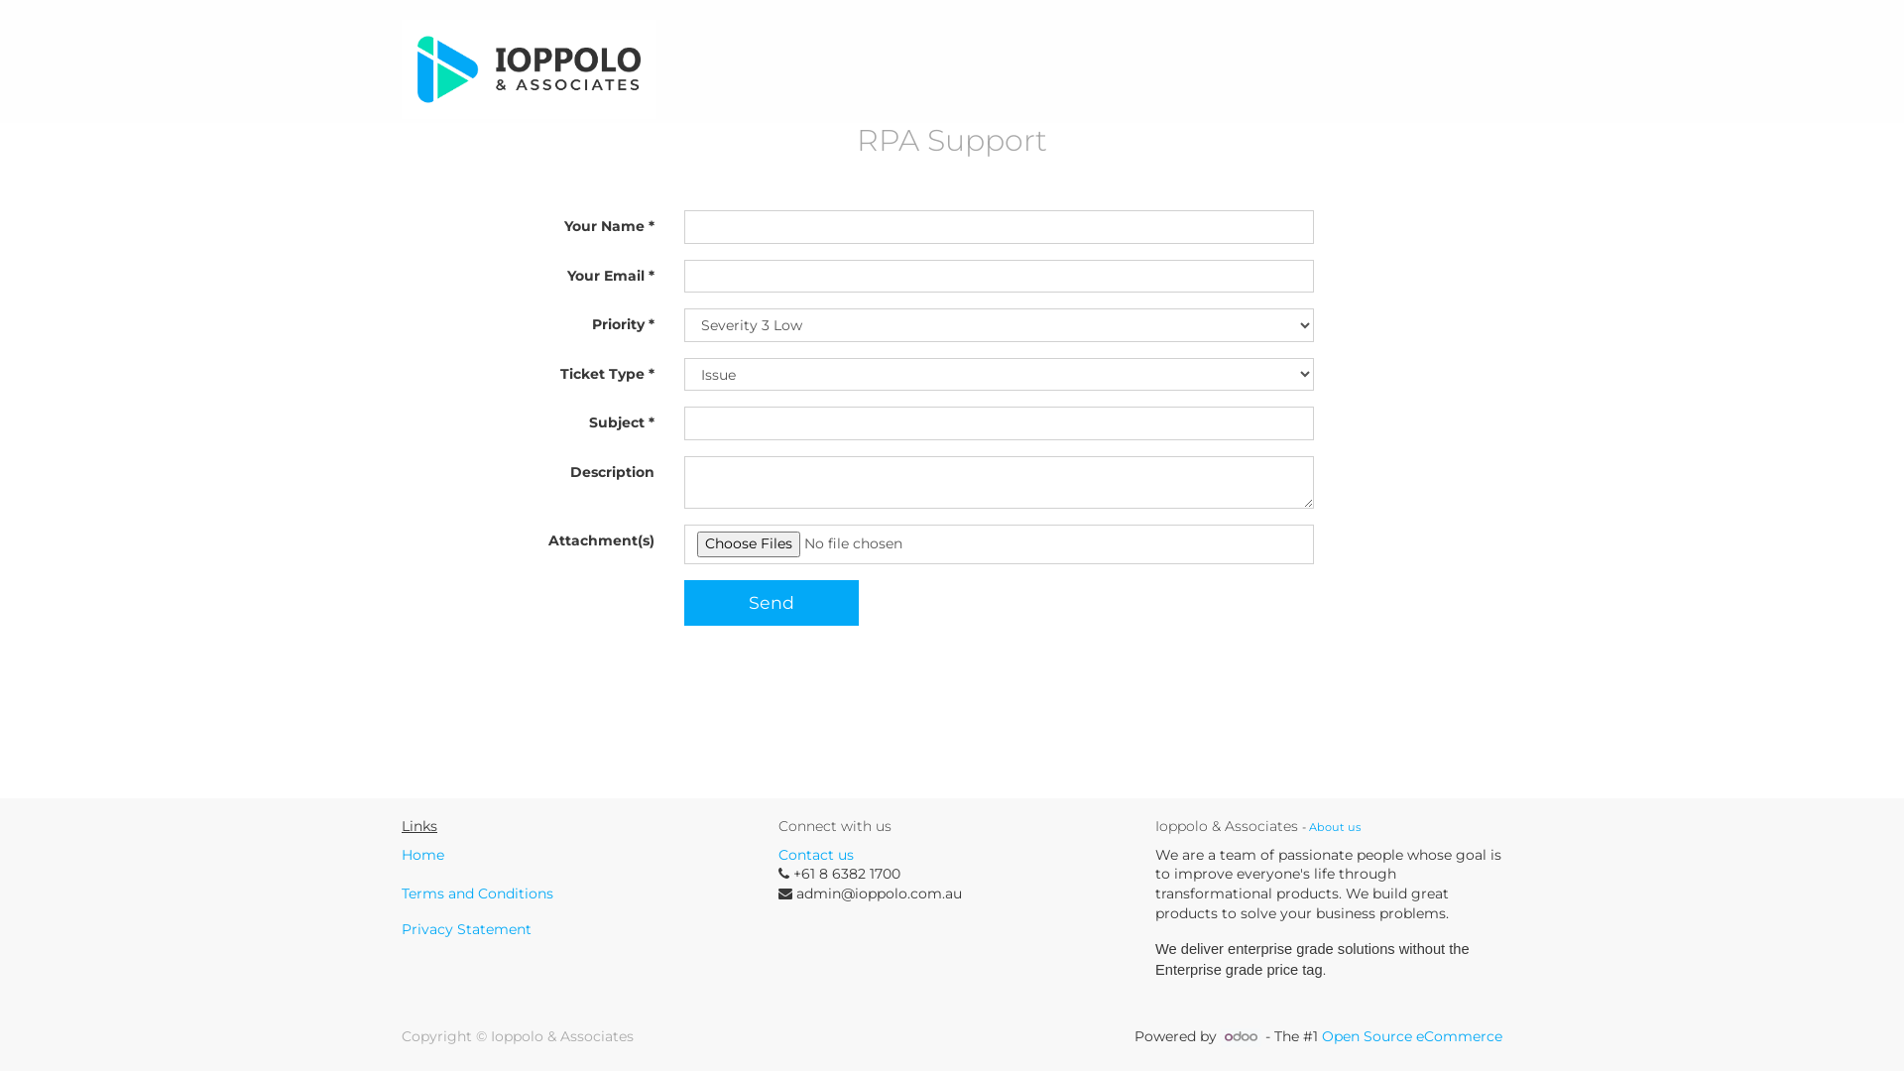 Image resolution: width=1904 pixels, height=1071 pixels. Describe the element at coordinates (422, 855) in the screenshot. I see `Home` at that location.